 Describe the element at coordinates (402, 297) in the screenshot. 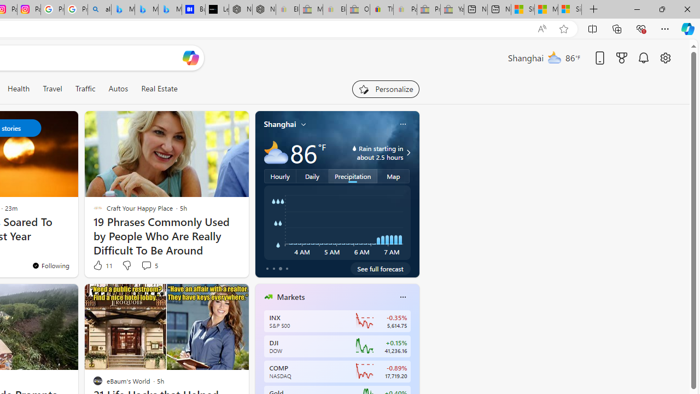

I see `Class: icon-img` at that location.